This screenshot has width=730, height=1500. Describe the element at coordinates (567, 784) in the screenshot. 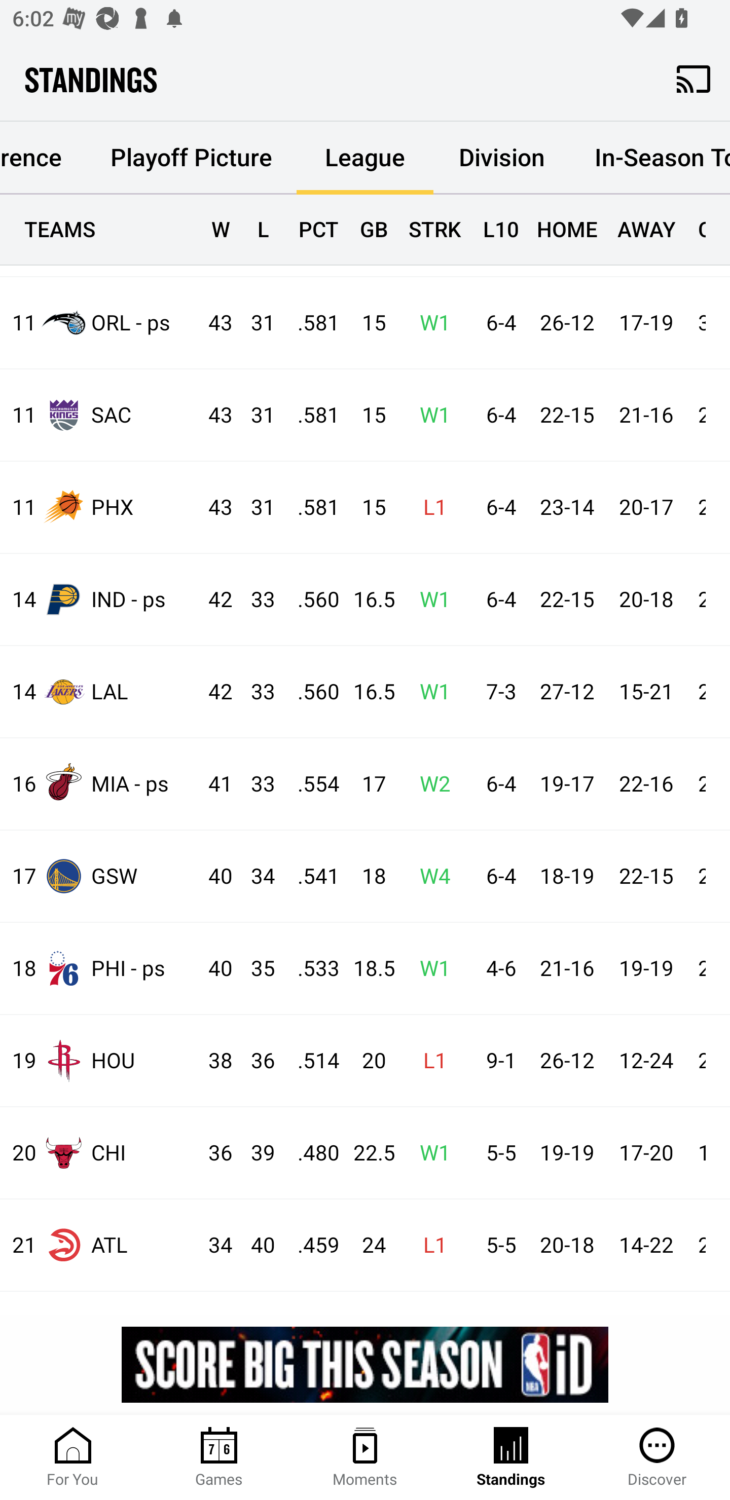

I see `19-17` at that location.